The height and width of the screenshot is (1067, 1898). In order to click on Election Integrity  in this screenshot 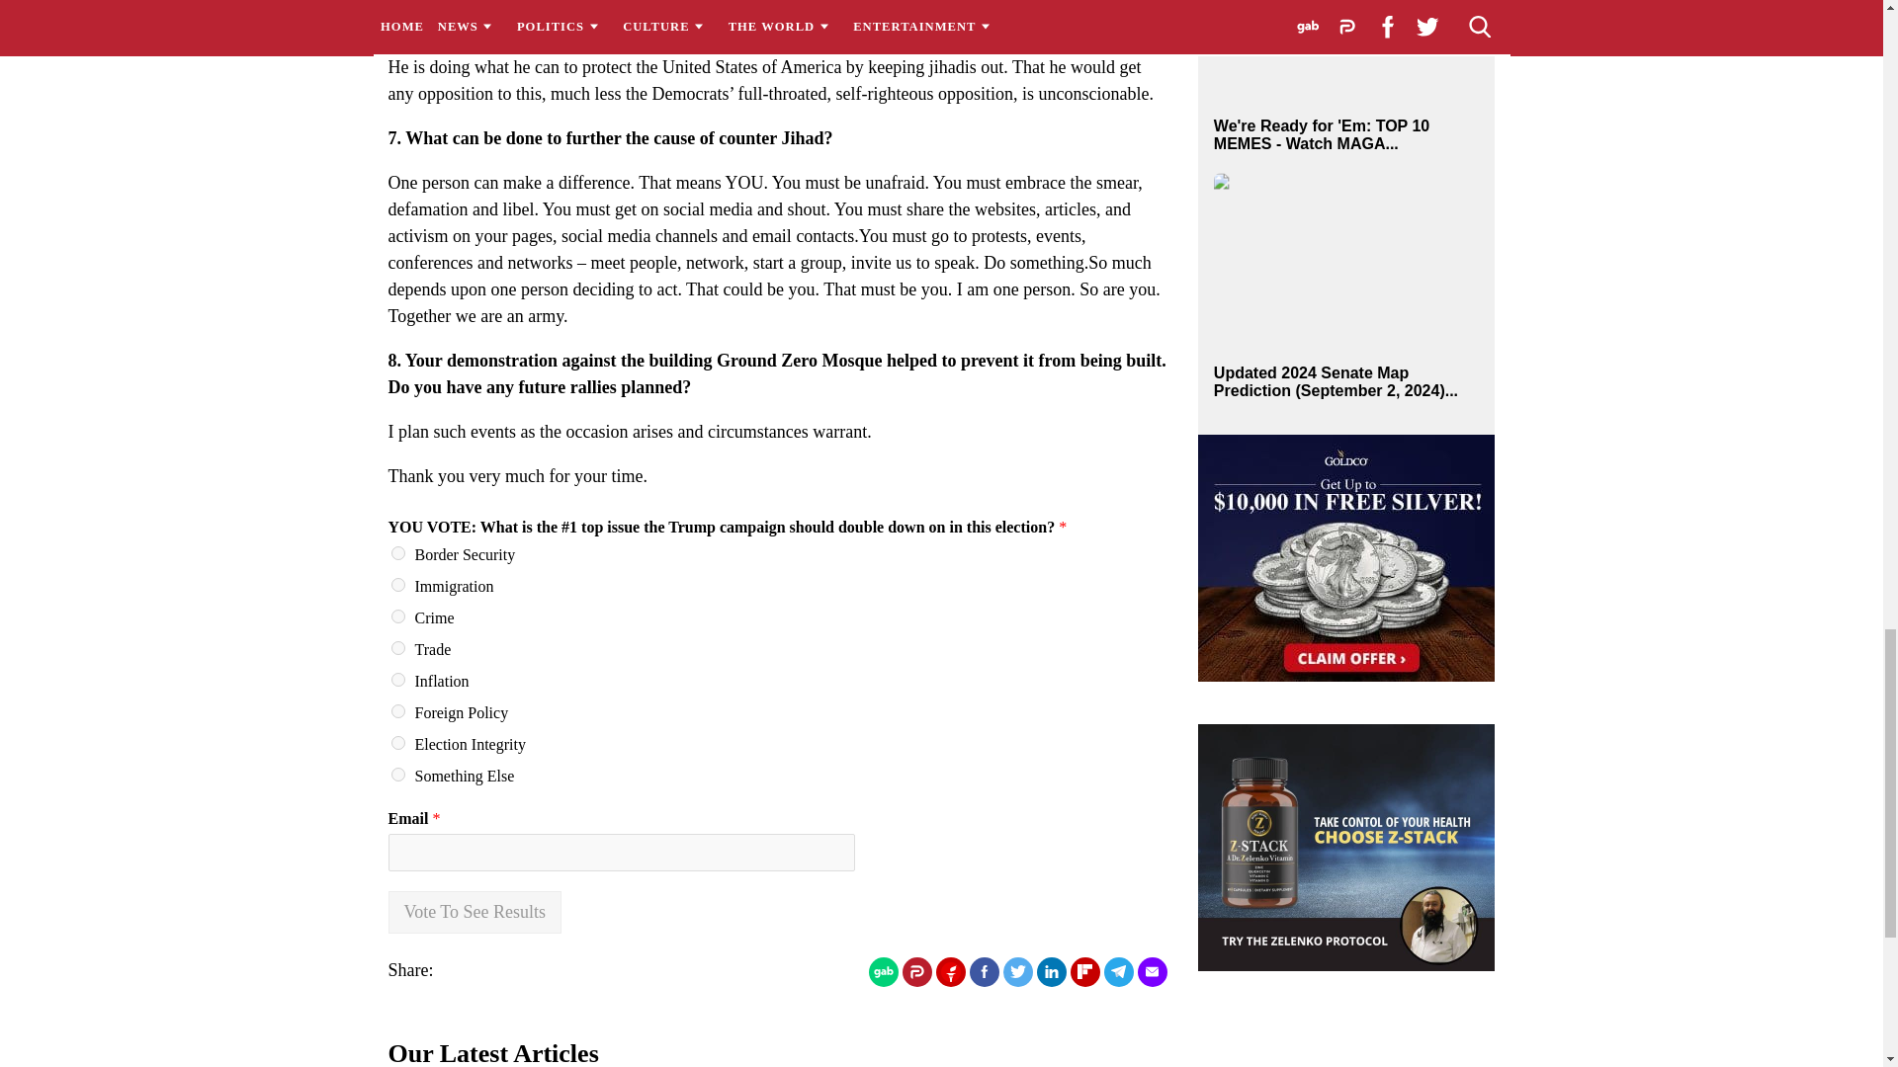, I will do `click(397, 743)`.